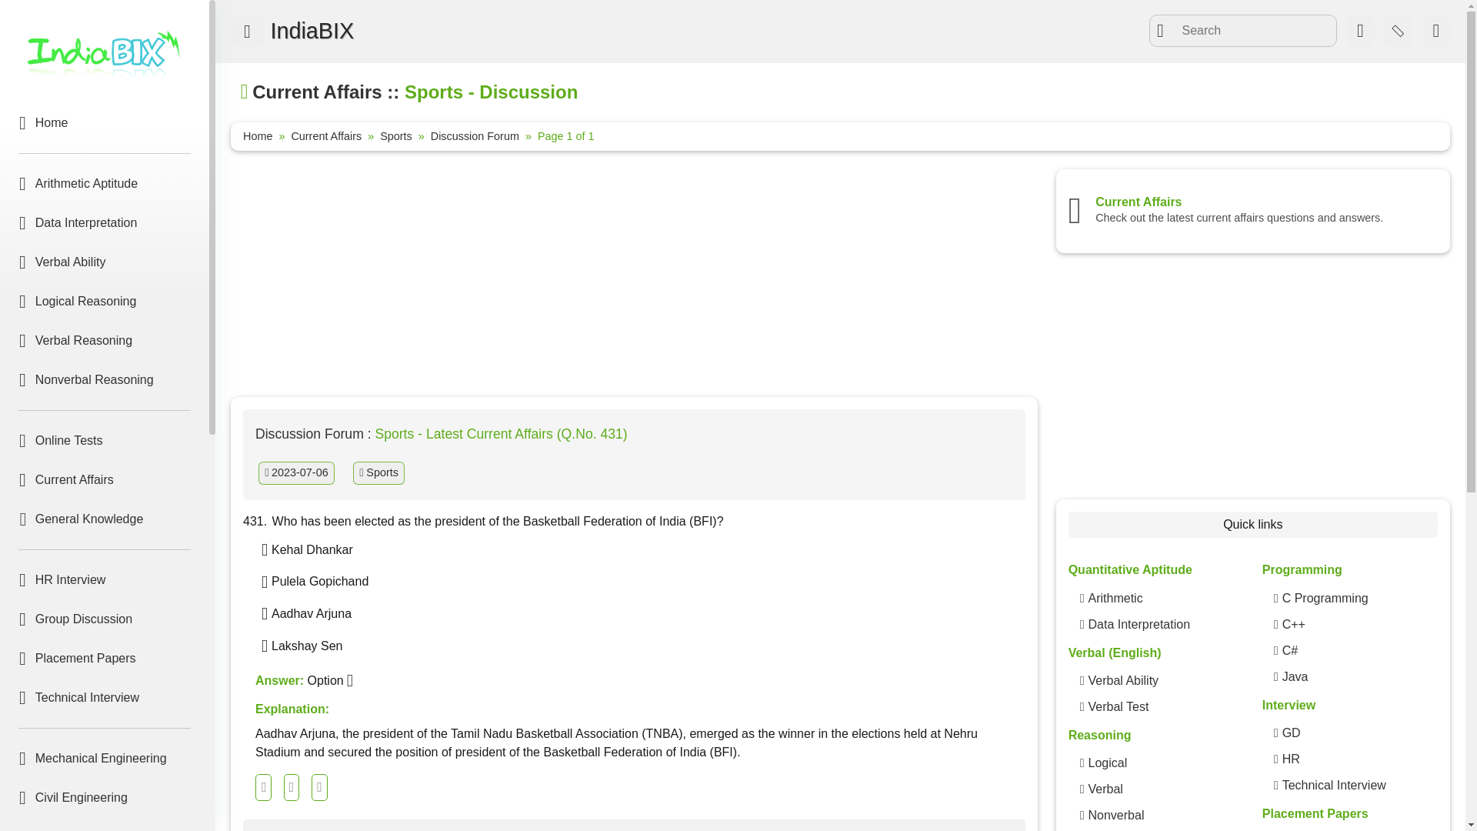  I want to click on Arithmetic Aptitude, so click(105, 184).